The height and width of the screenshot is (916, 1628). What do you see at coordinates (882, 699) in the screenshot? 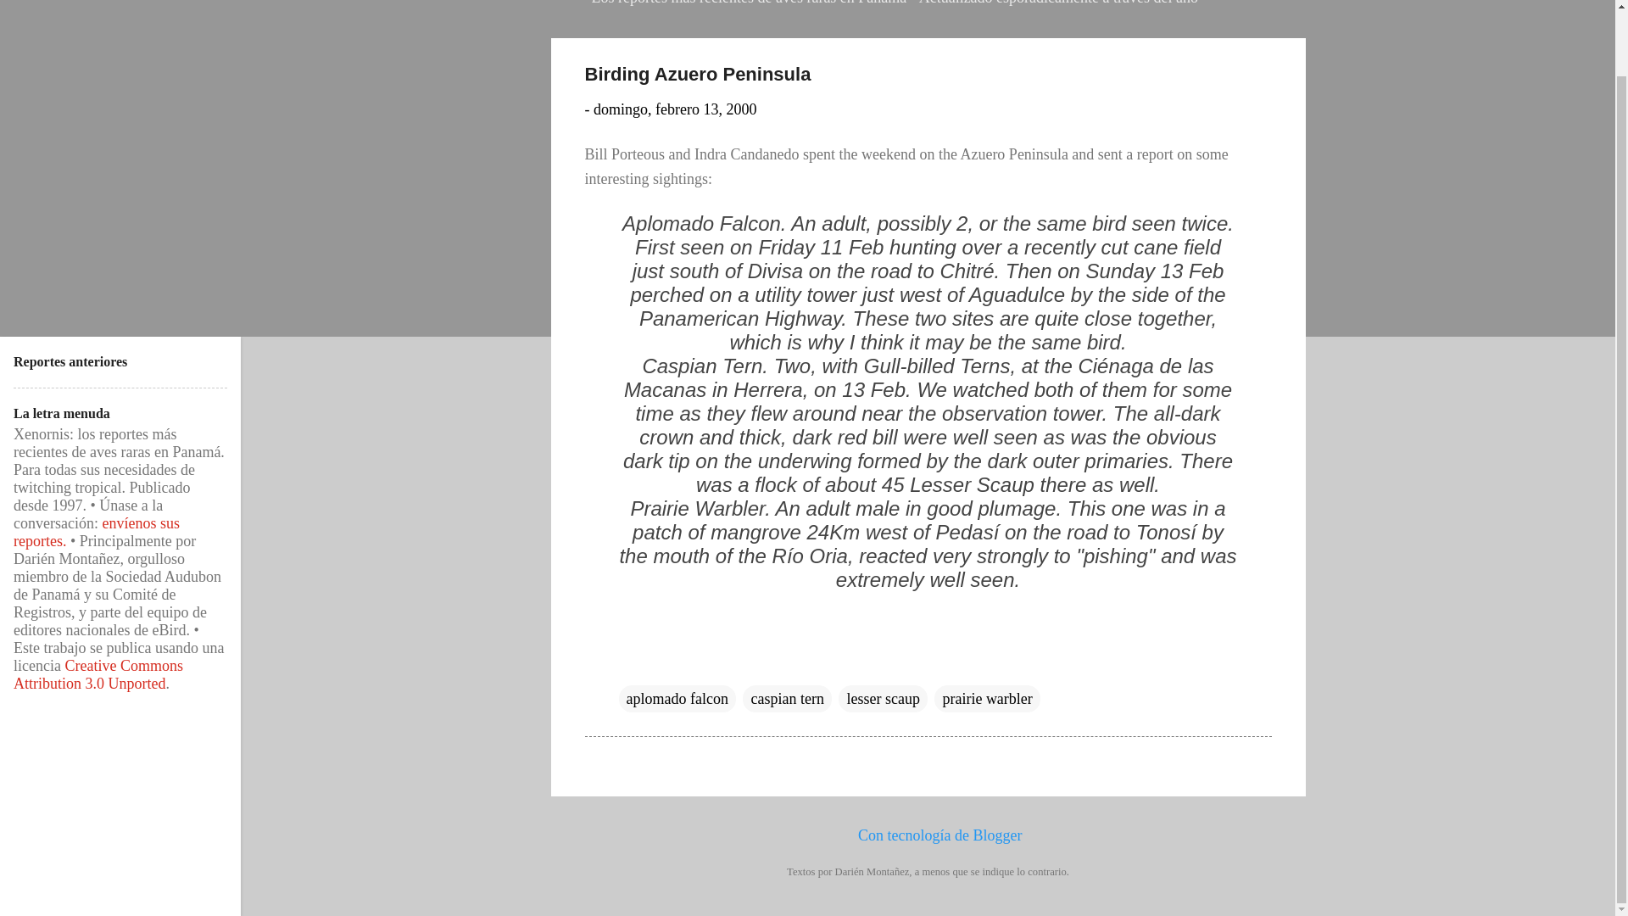
I see `lesser scaup` at bounding box center [882, 699].